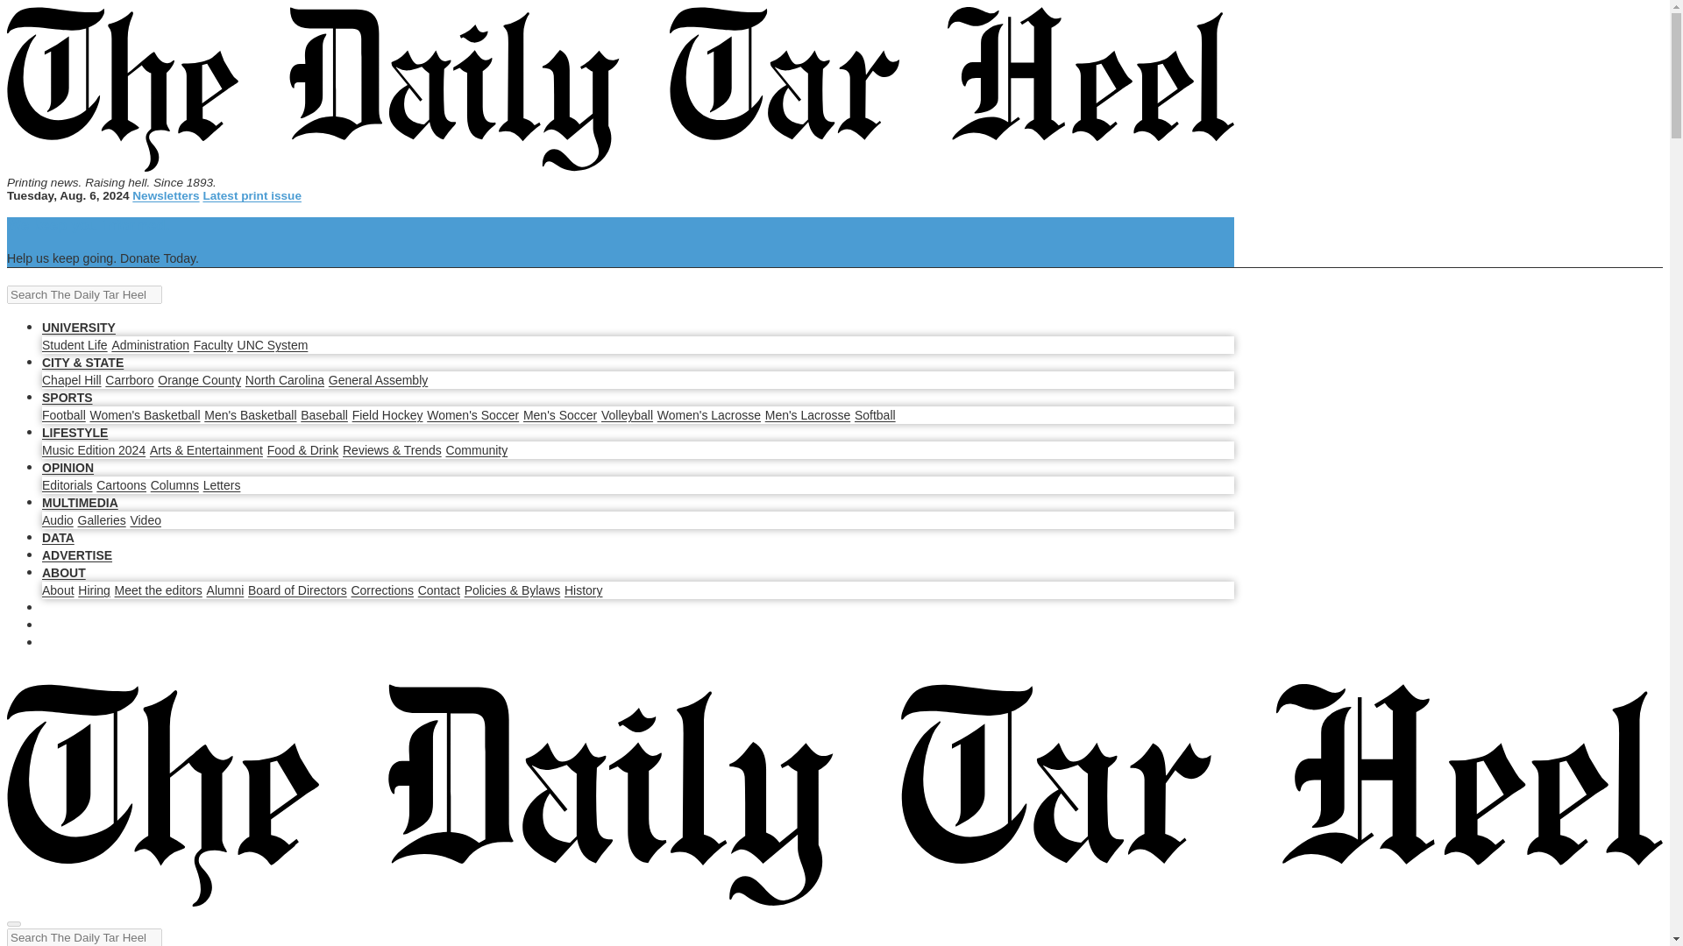 The image size is (1683, 946). Describe the element at coordinates (626, 414) in the screenshot. I see `Volleyball` at that location.